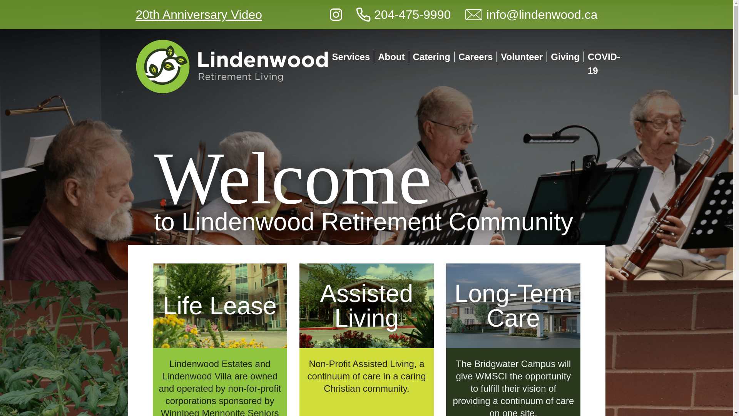  I want to click on Volunteer, so click(523, 56).